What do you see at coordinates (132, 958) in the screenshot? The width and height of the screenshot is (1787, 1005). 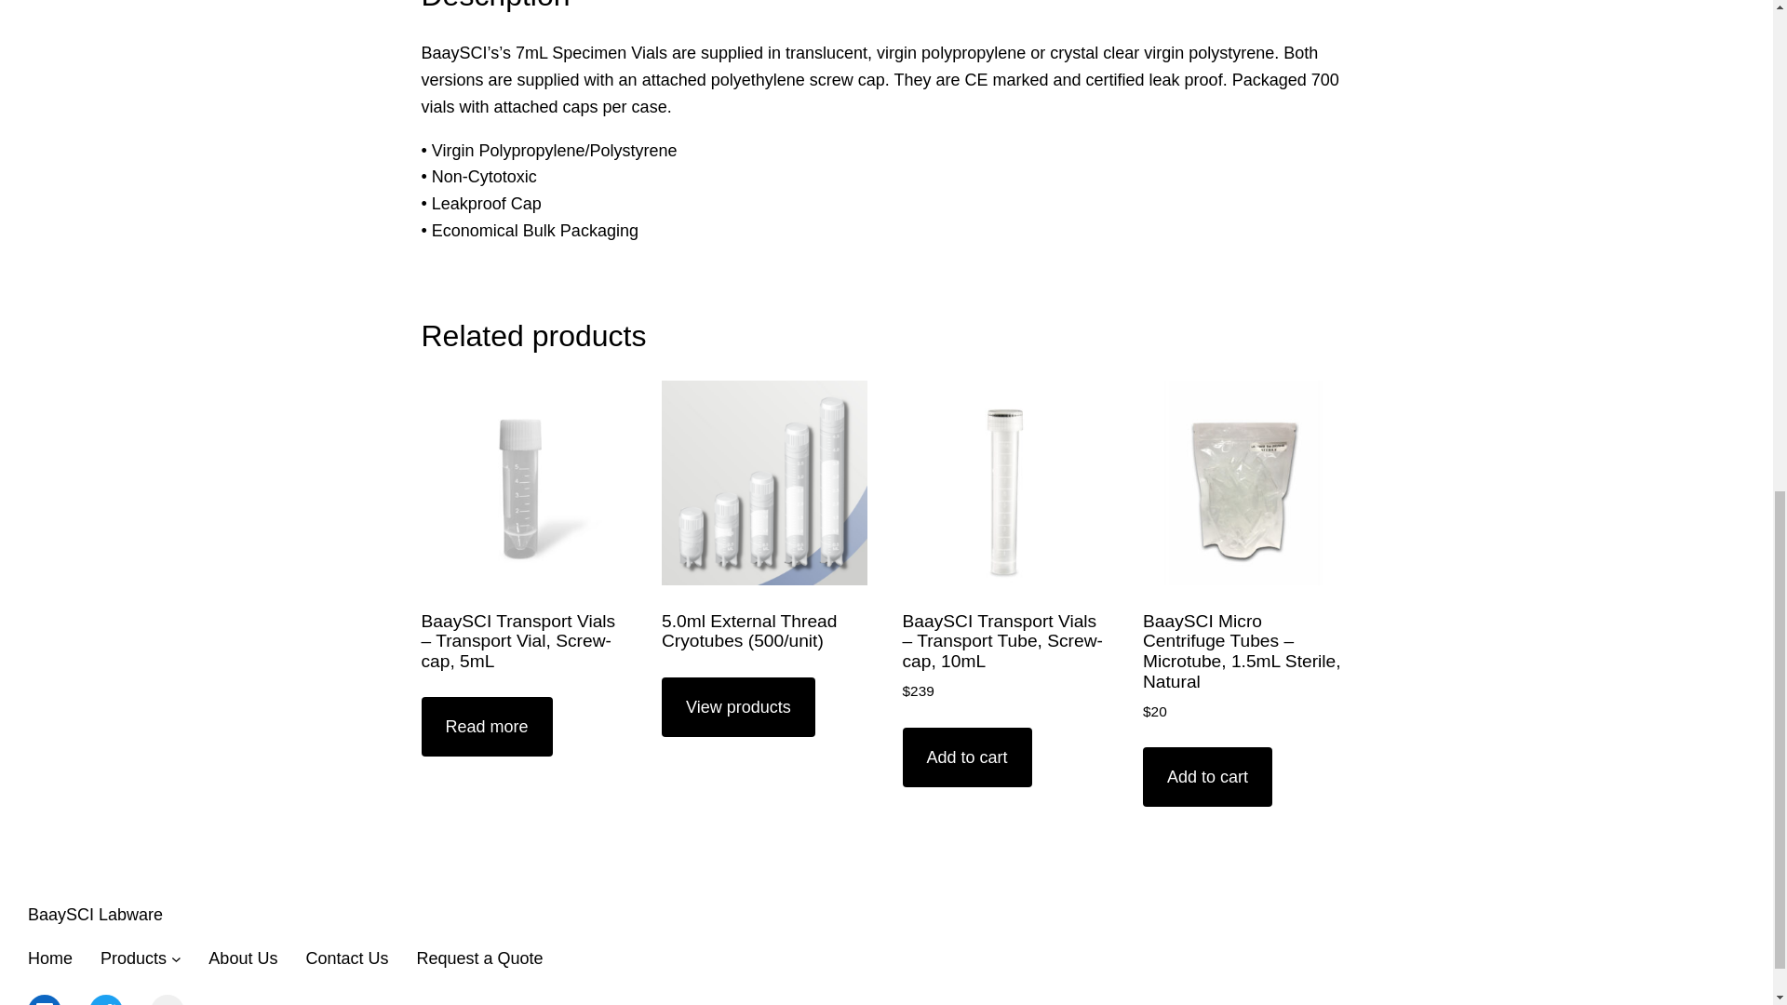 I see `Products` at bounding box center [132, 958].